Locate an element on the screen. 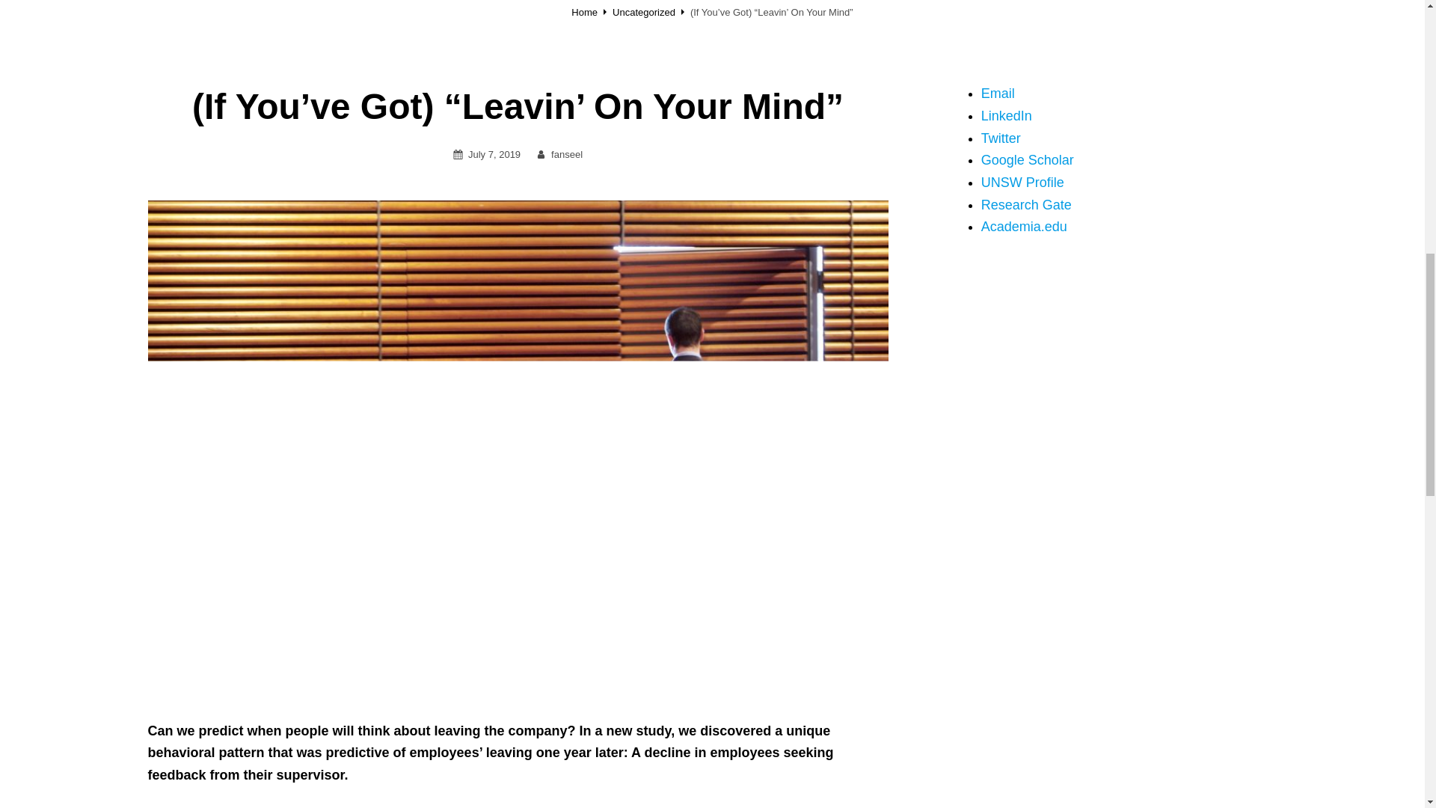  UNSW Profile is located at coordinates (1022, 183).